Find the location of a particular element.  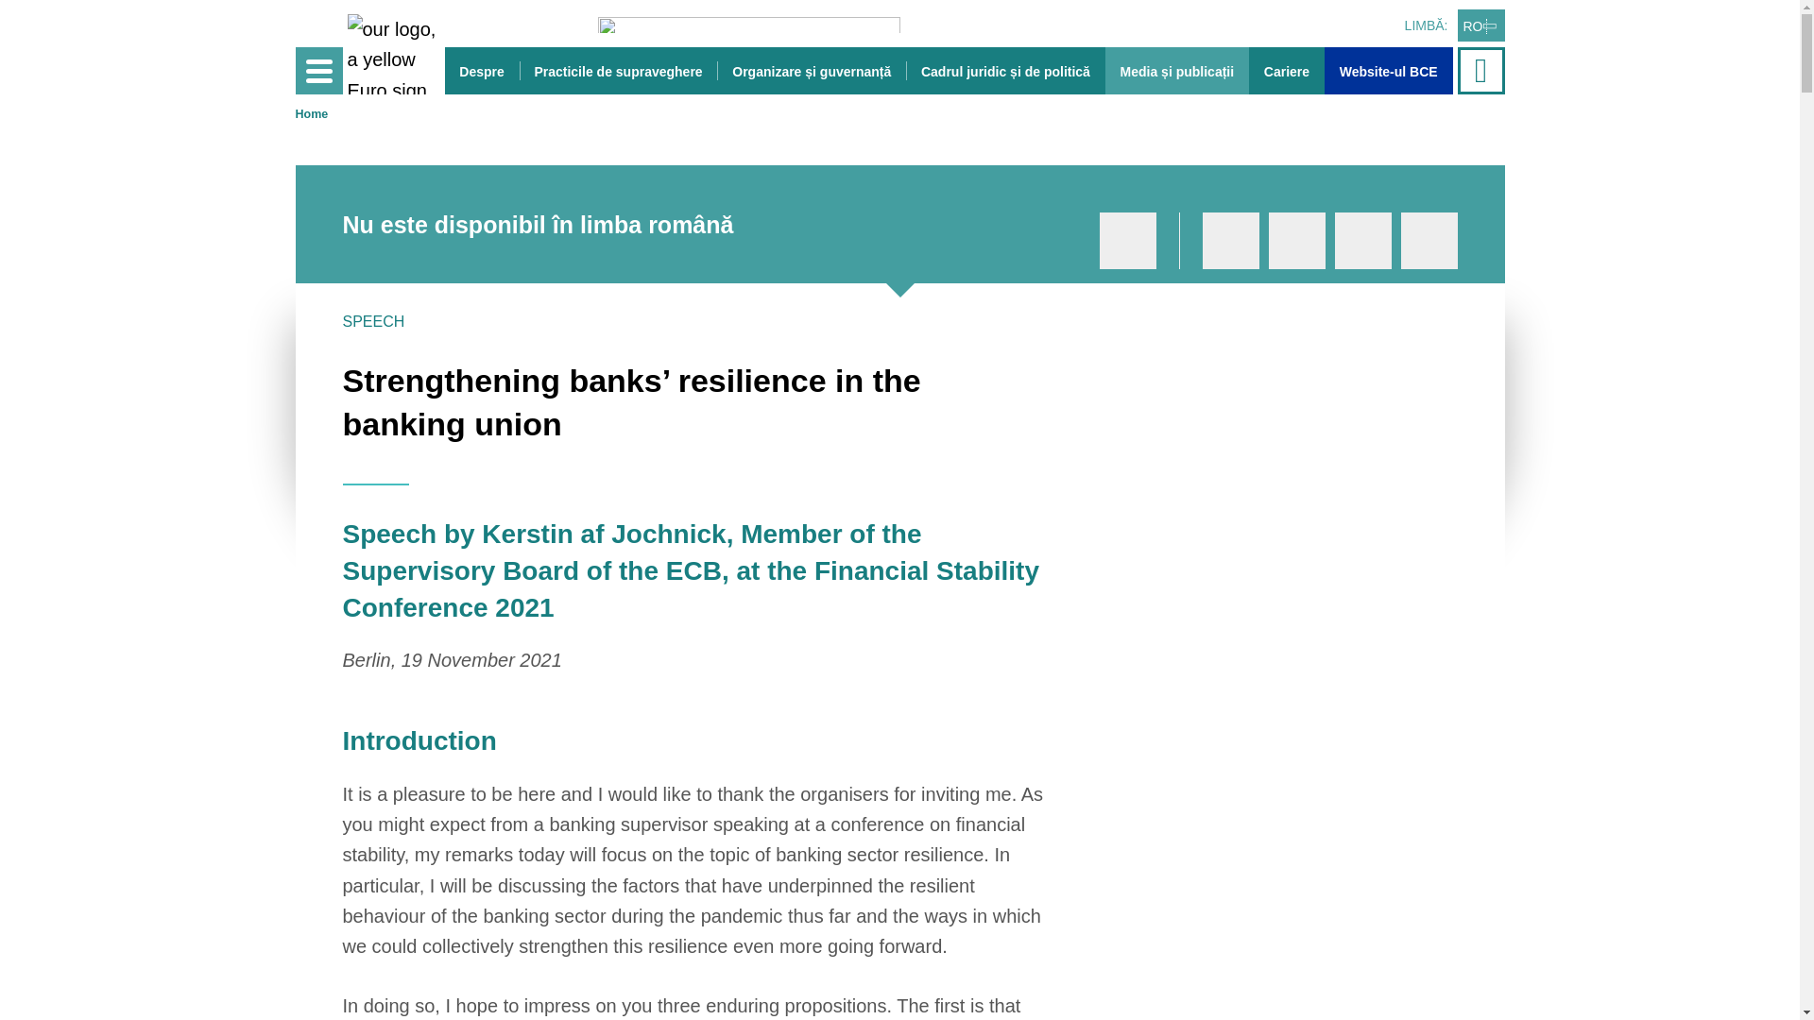

Menu is located at coordinates (317, 70).